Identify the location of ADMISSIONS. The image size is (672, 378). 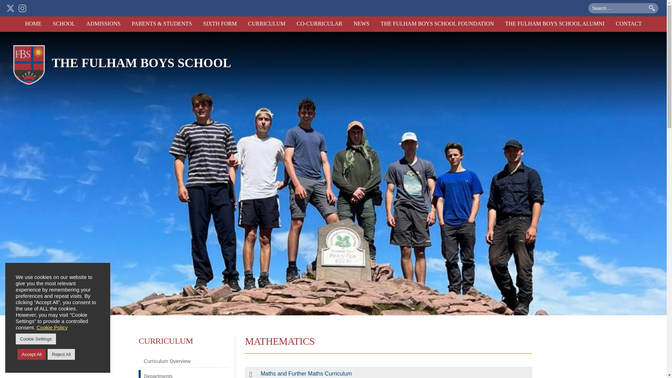
(103, 24).